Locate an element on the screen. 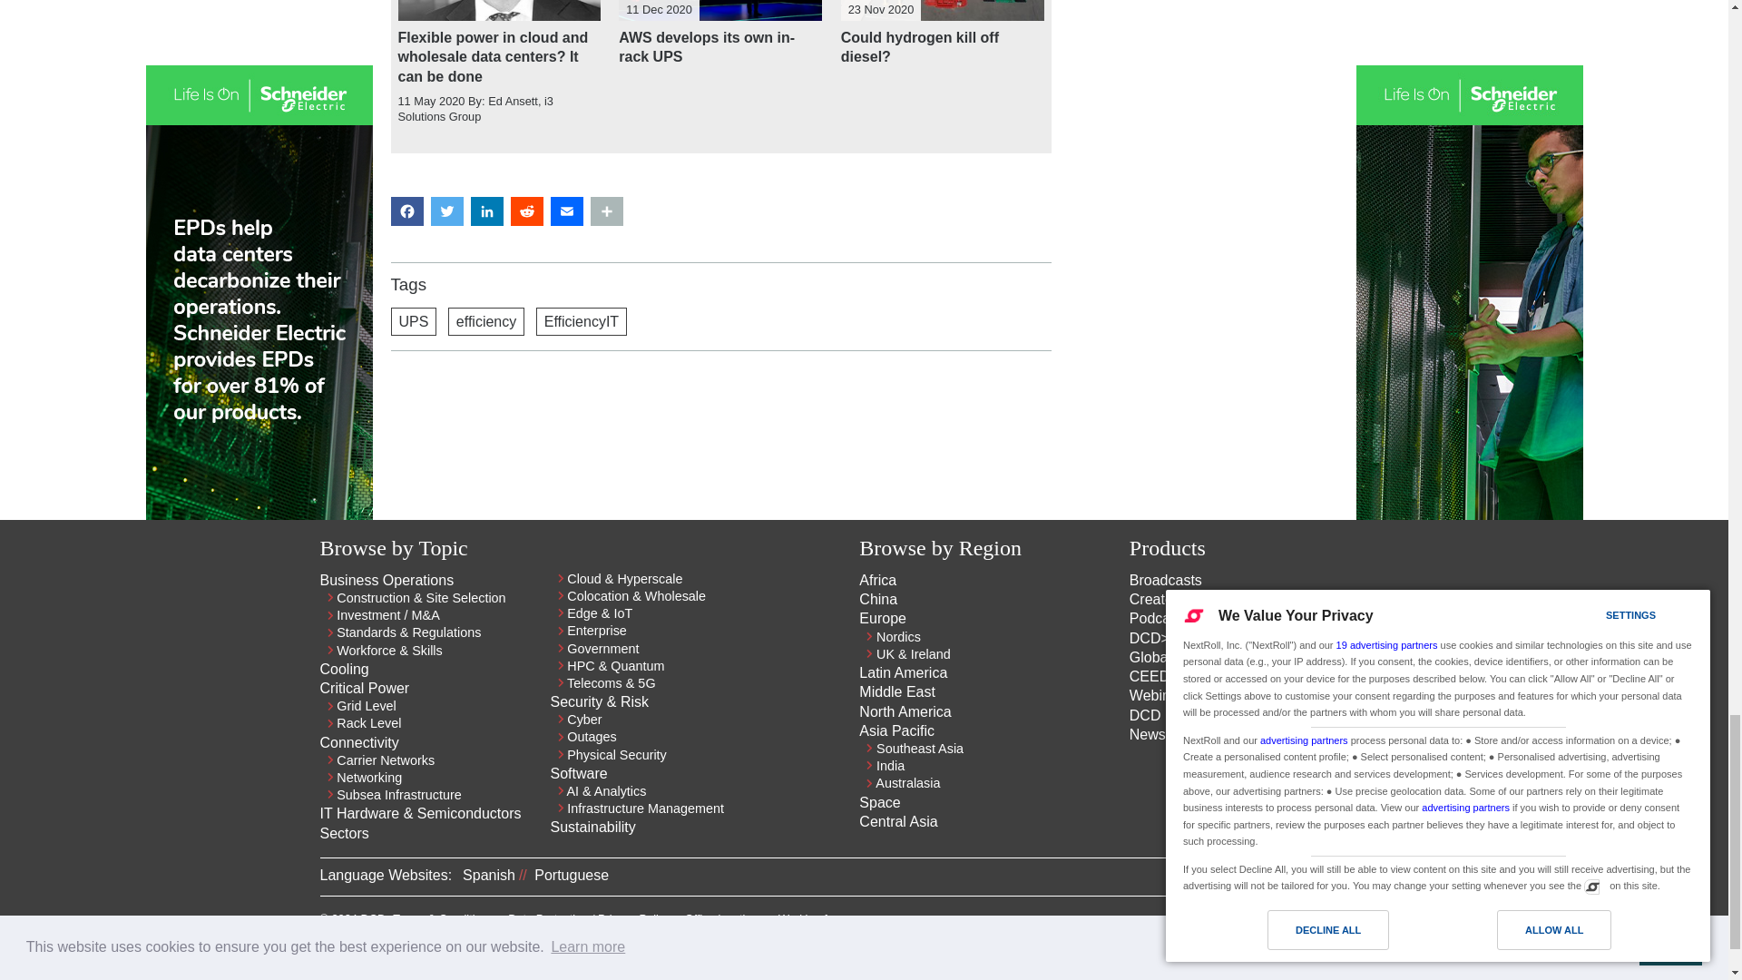  UPS efficiency EfficiencyIT is located at coordinates (720, 321).